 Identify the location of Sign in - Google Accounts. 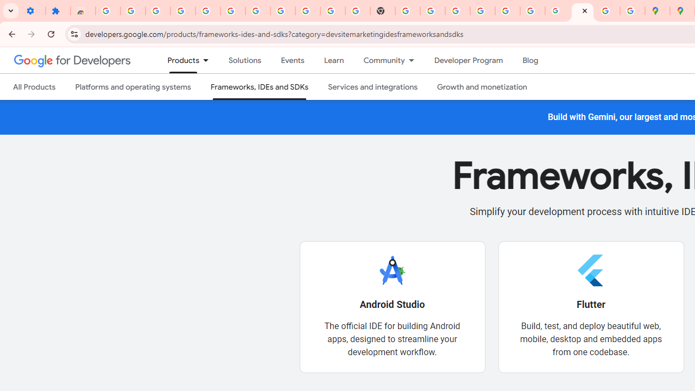
(257, 11).